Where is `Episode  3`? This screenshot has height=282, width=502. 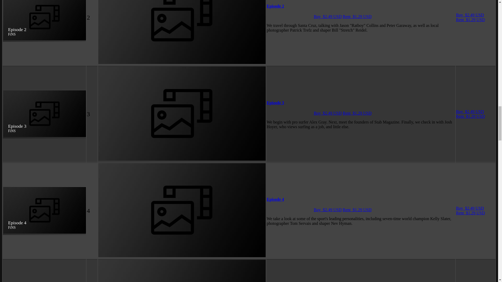 Episode  3 is located at coordinates (275, 102).